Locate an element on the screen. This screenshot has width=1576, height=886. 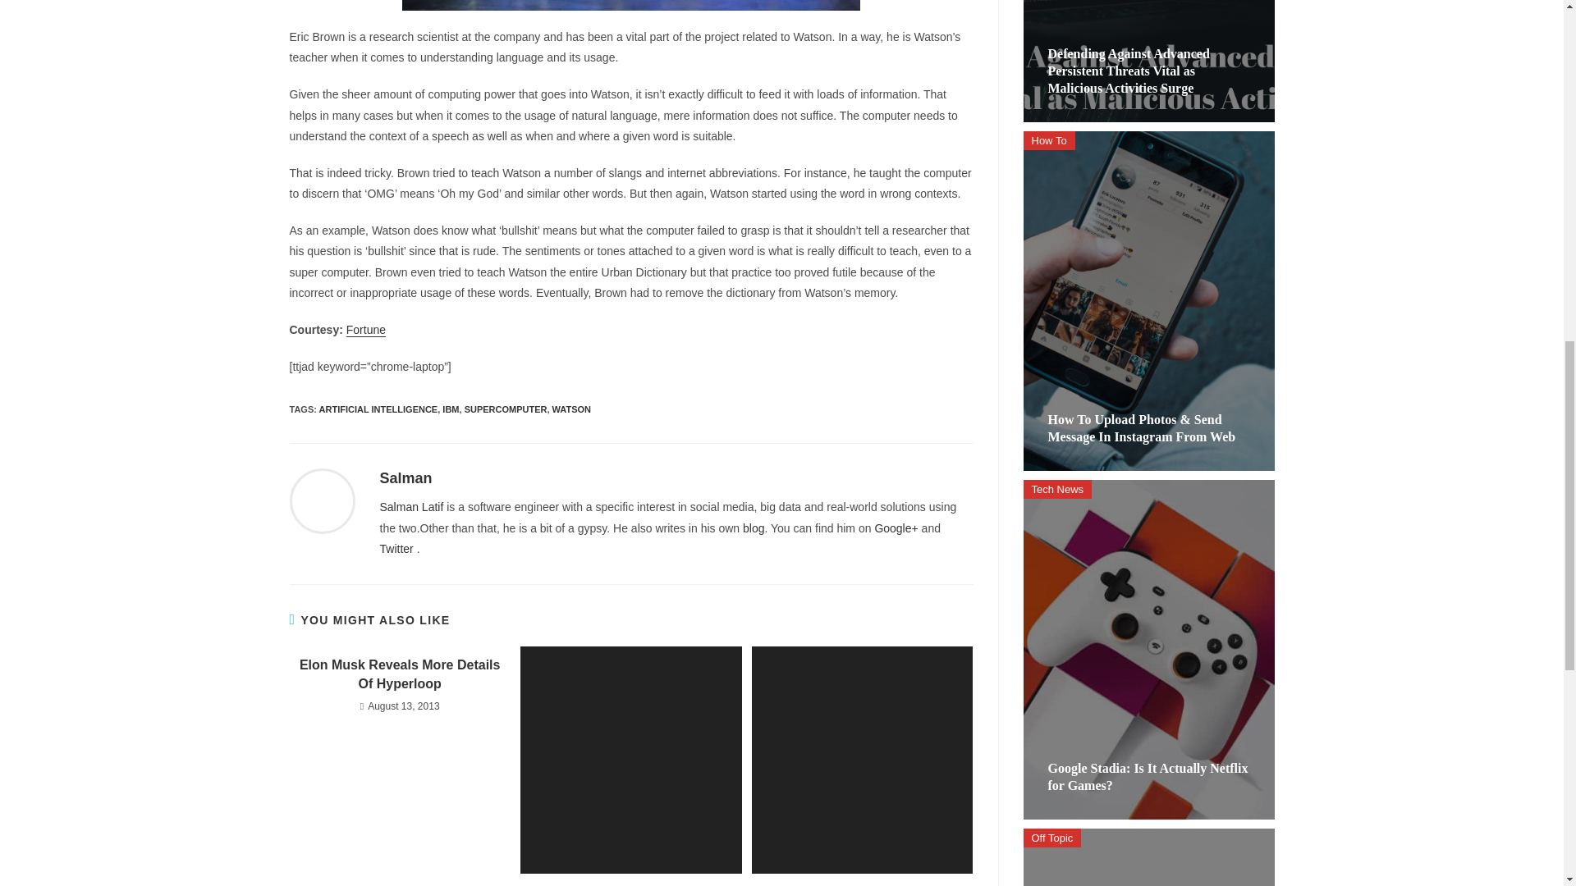
Visit author page is located at coordinates (322, 500).